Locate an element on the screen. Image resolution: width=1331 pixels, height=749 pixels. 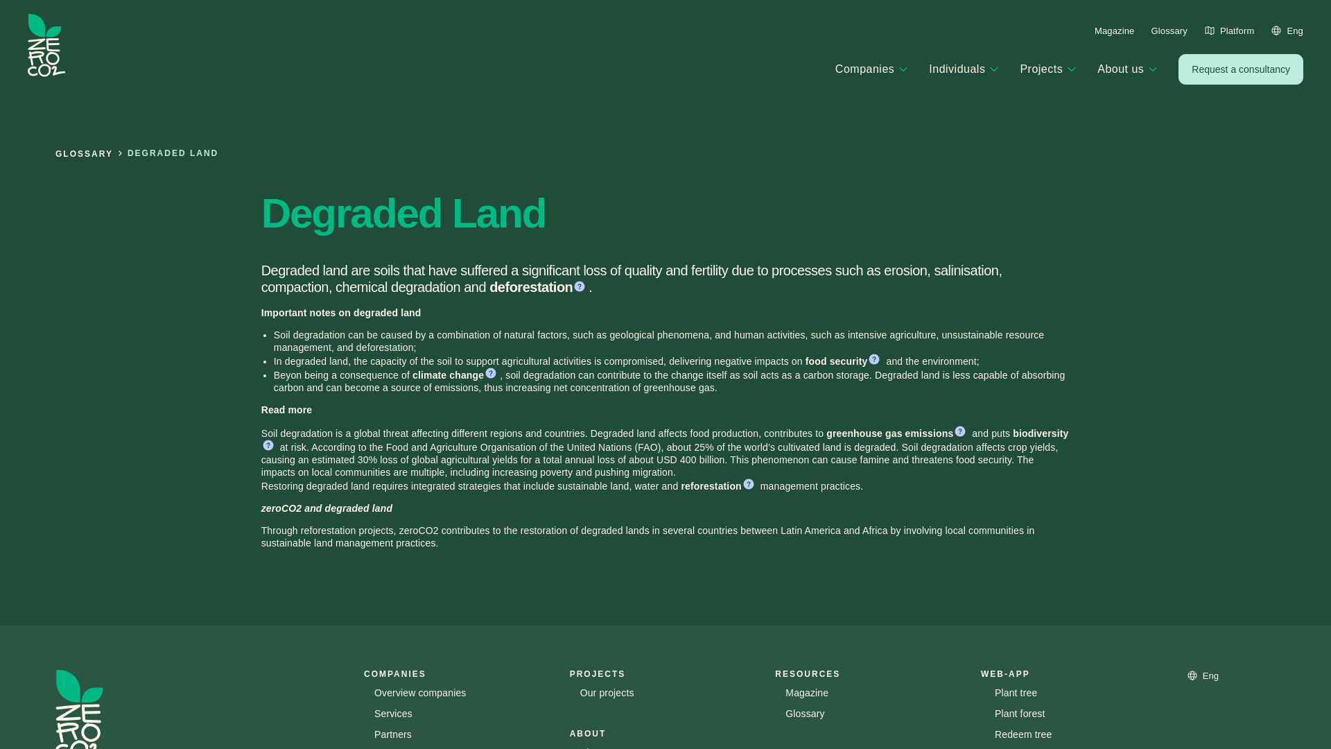
Request a consultancy is located at coordinates (1240, 69).